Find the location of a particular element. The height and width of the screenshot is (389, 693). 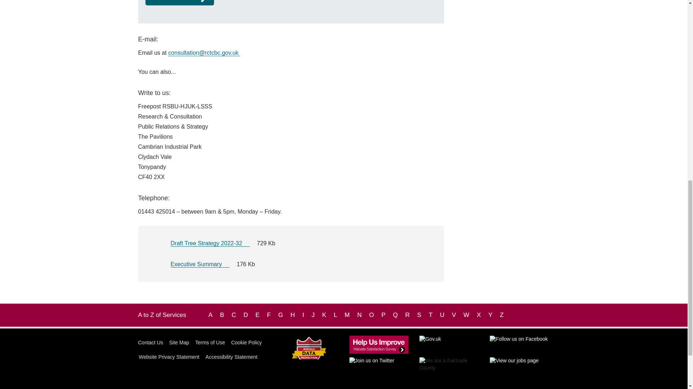

Website Survey is located at coordinates (379, 344).